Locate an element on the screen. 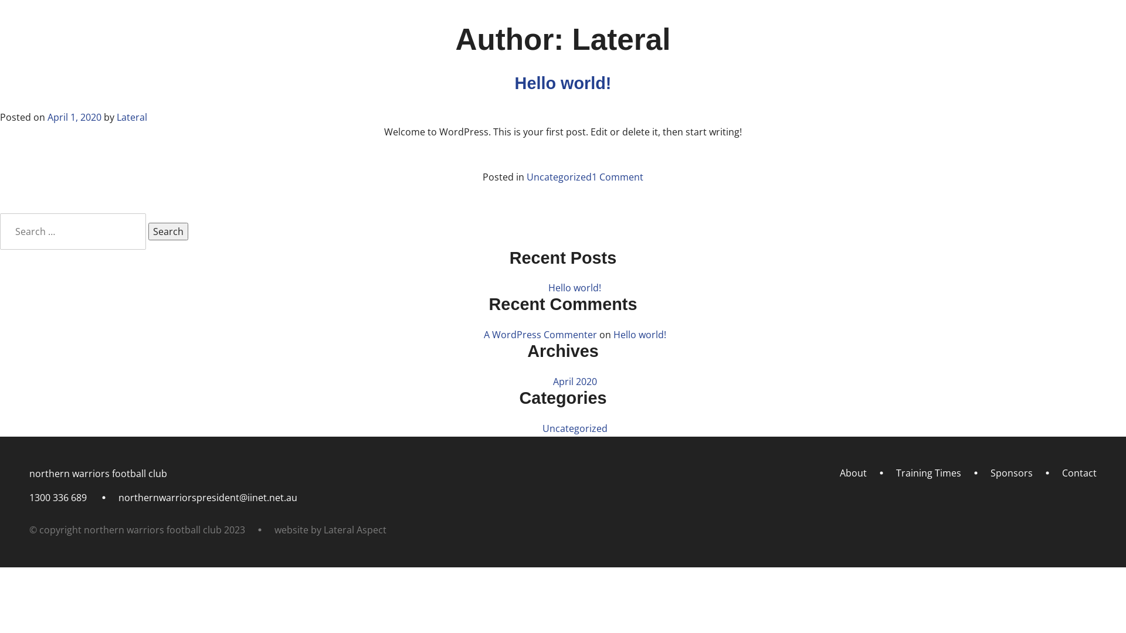 The image size is (1126, 633). Hello world! is located at coordinates (563, 83).